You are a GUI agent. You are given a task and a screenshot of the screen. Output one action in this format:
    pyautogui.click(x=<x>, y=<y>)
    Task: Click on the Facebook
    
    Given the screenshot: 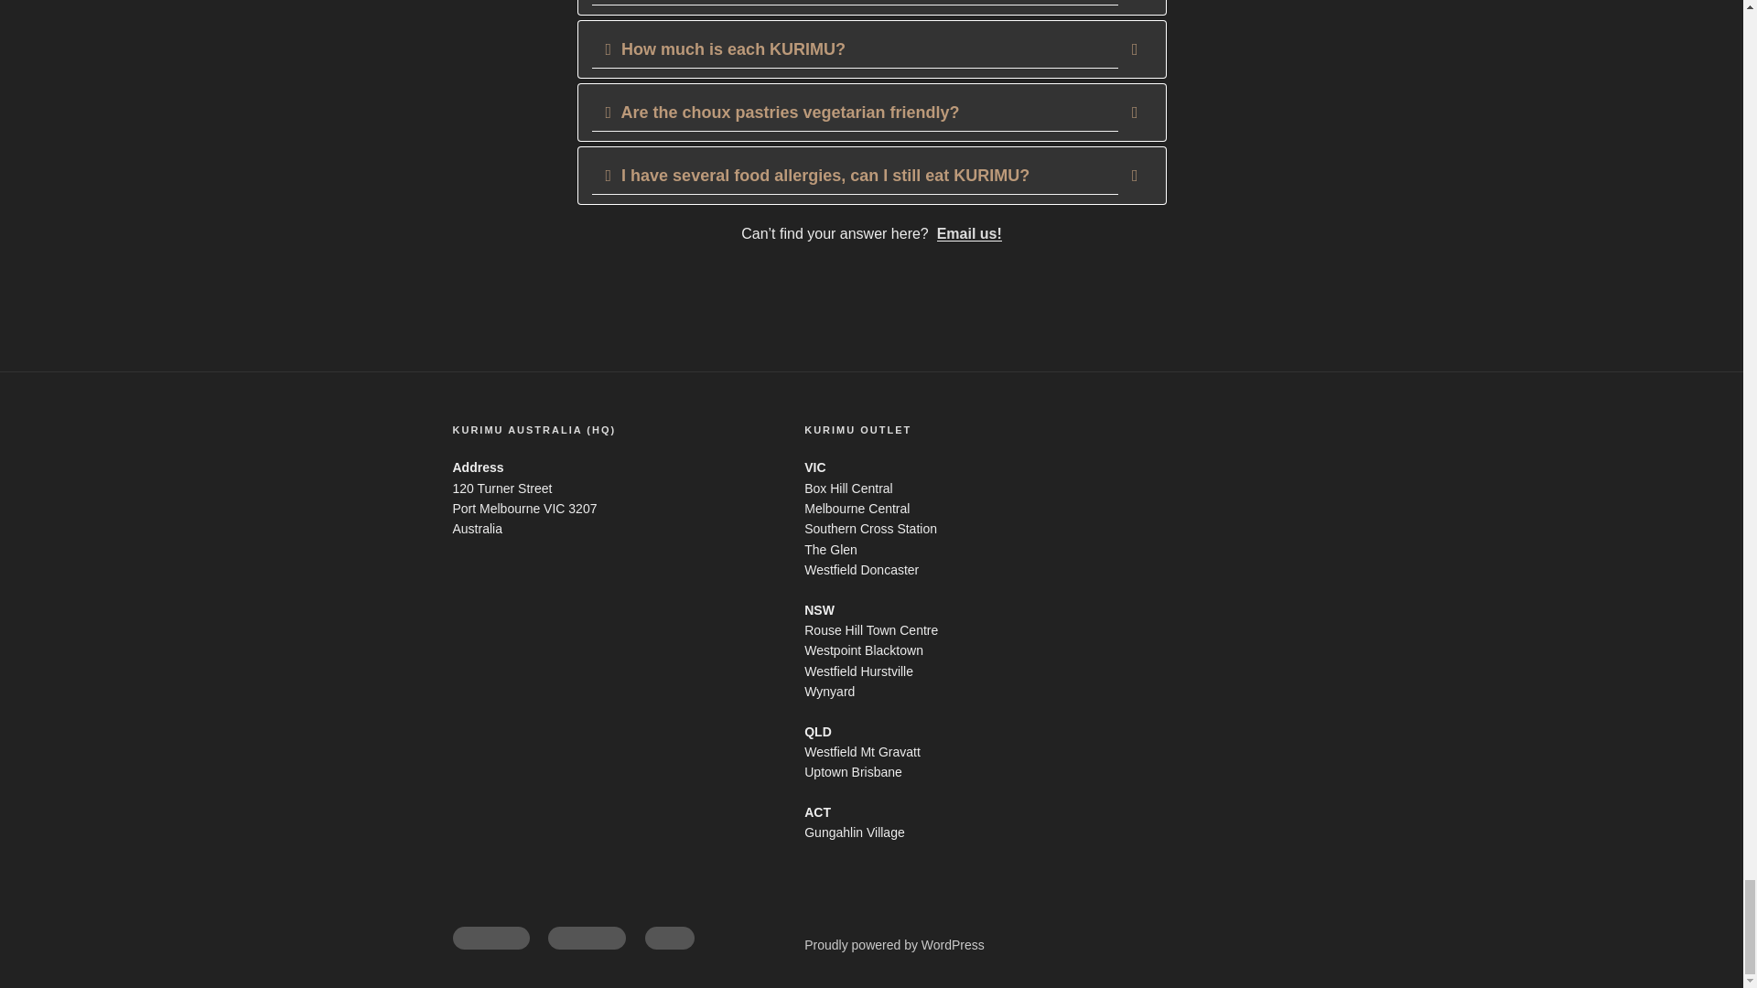 What is the action you would take?
    pyautogui.click(x=490, y=937)
    